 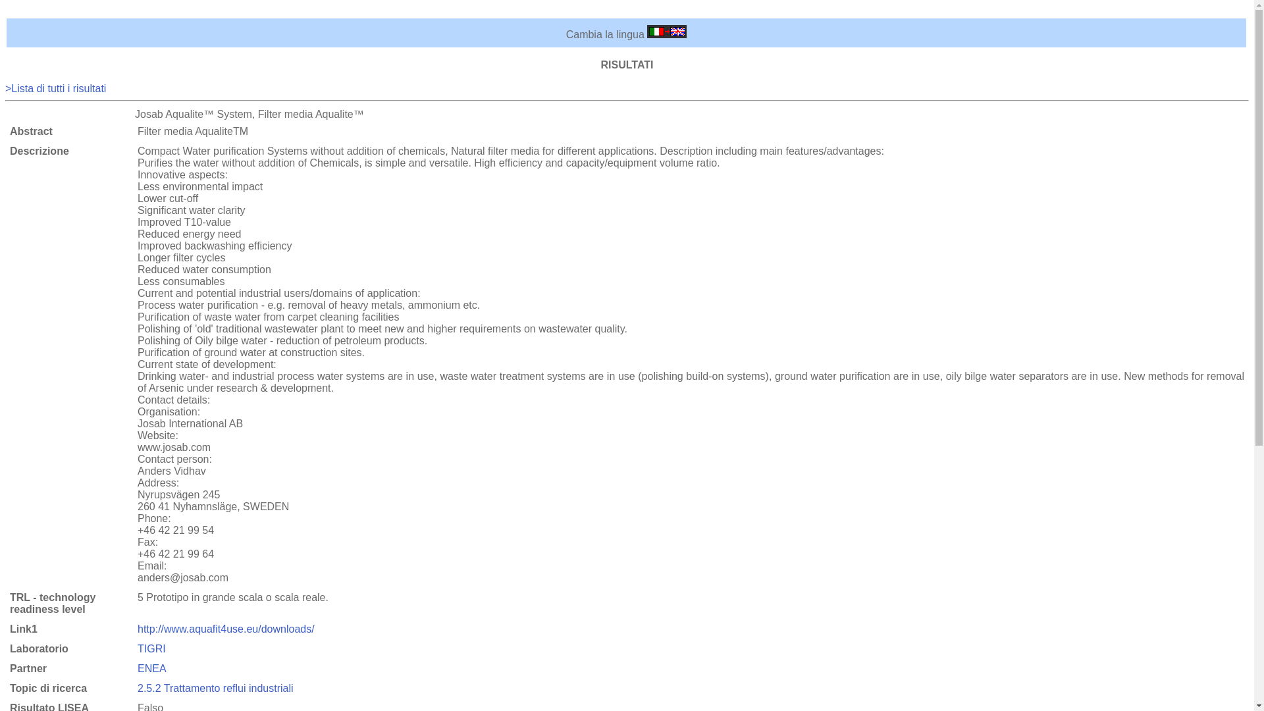 I want to click on Cambia la lingua, so click(x=666, y=34).